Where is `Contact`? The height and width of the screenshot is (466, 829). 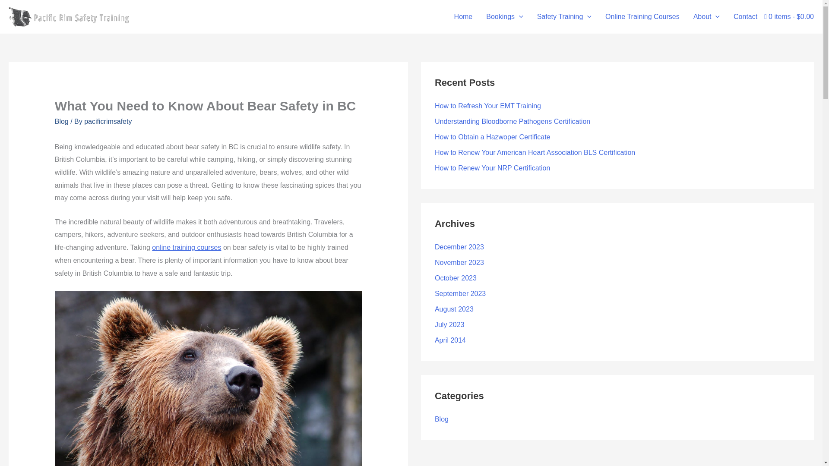
Contact is located at coordinates (745, 17).